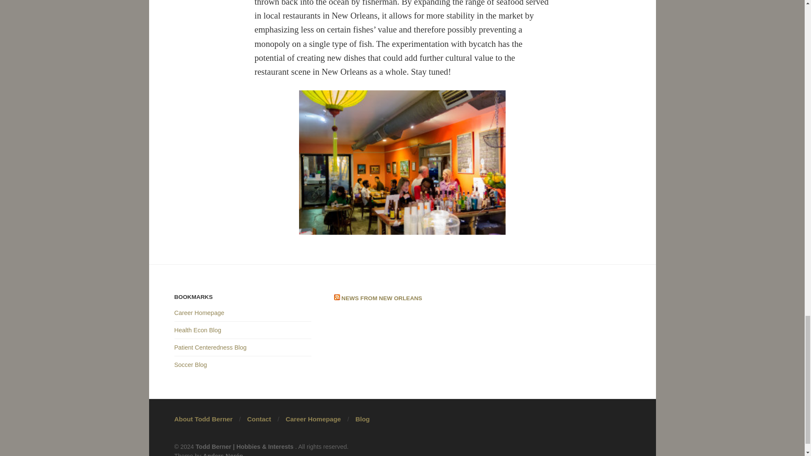  Describe the element at coordinates (210, 347) in the screenshot. I see `Patient Centeredness Blog` at that location.